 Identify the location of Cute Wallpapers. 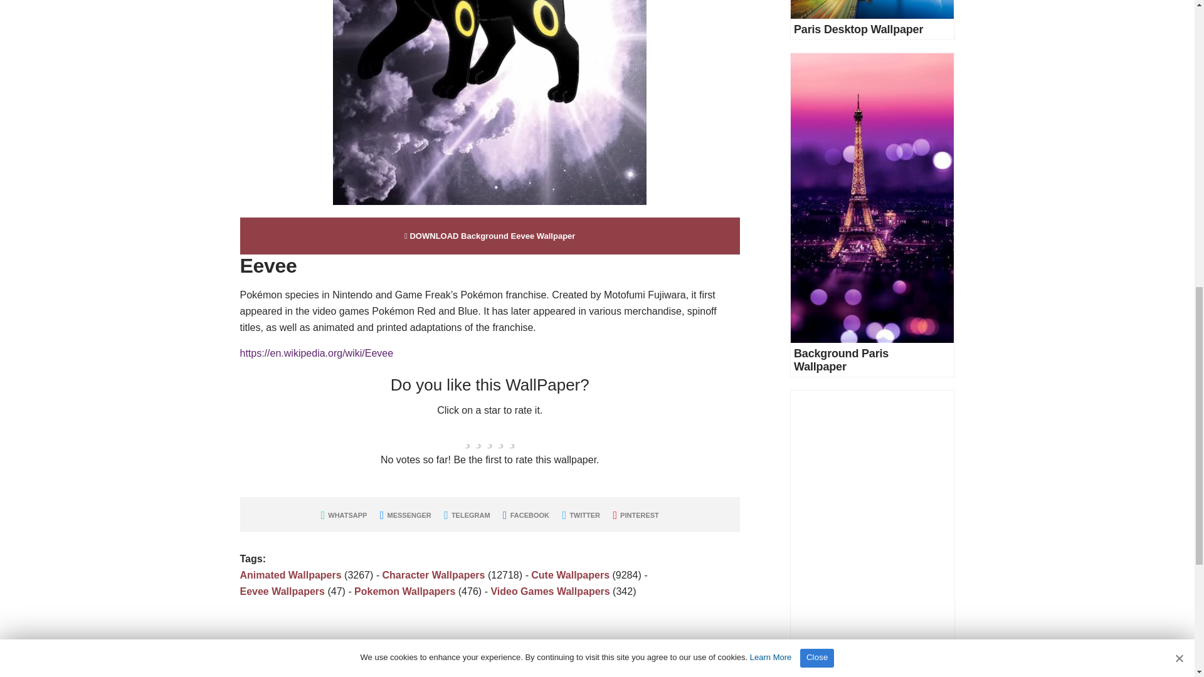
(569, 575).